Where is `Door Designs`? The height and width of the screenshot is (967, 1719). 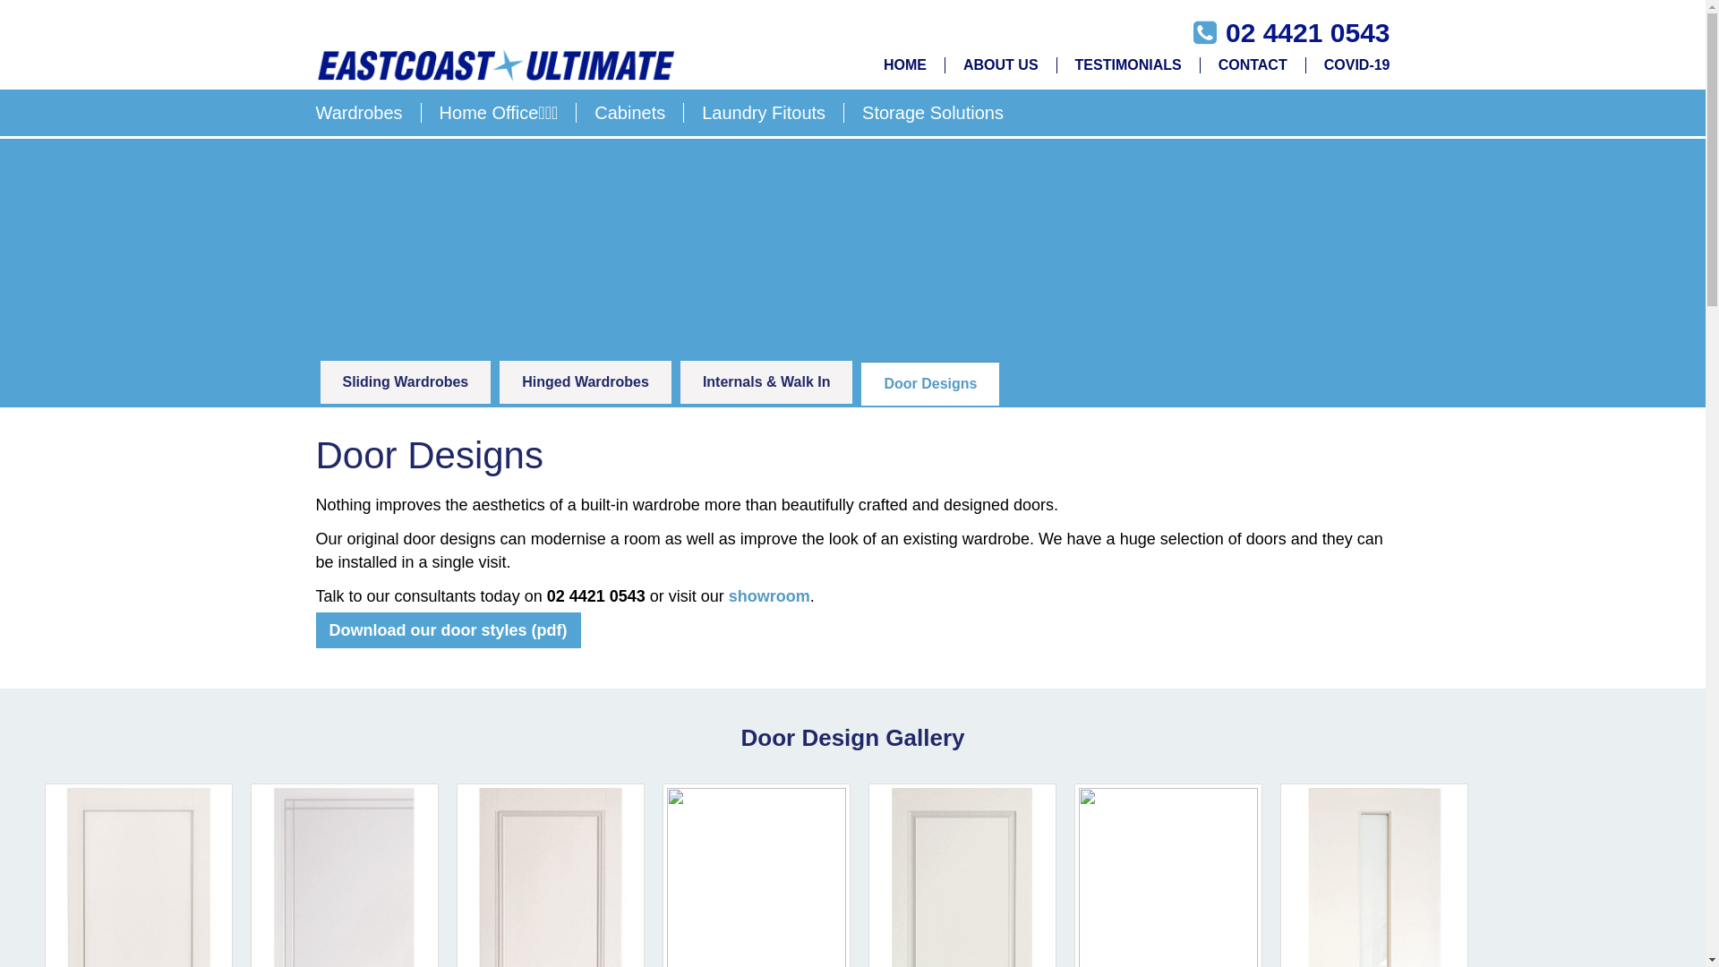 Door Designs is located at coordinates (930, 383).